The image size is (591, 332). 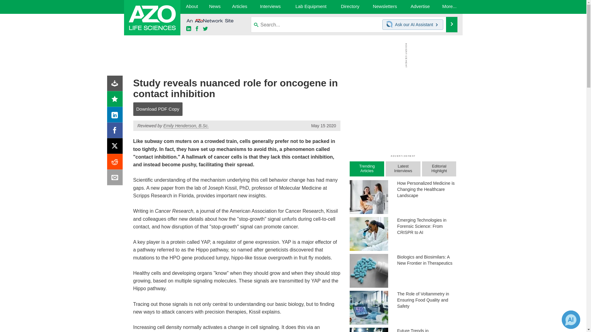 What do you see at coordinates (270, 7) in the screenshot?
I see `Interviews` at bounding box center [270, 7].